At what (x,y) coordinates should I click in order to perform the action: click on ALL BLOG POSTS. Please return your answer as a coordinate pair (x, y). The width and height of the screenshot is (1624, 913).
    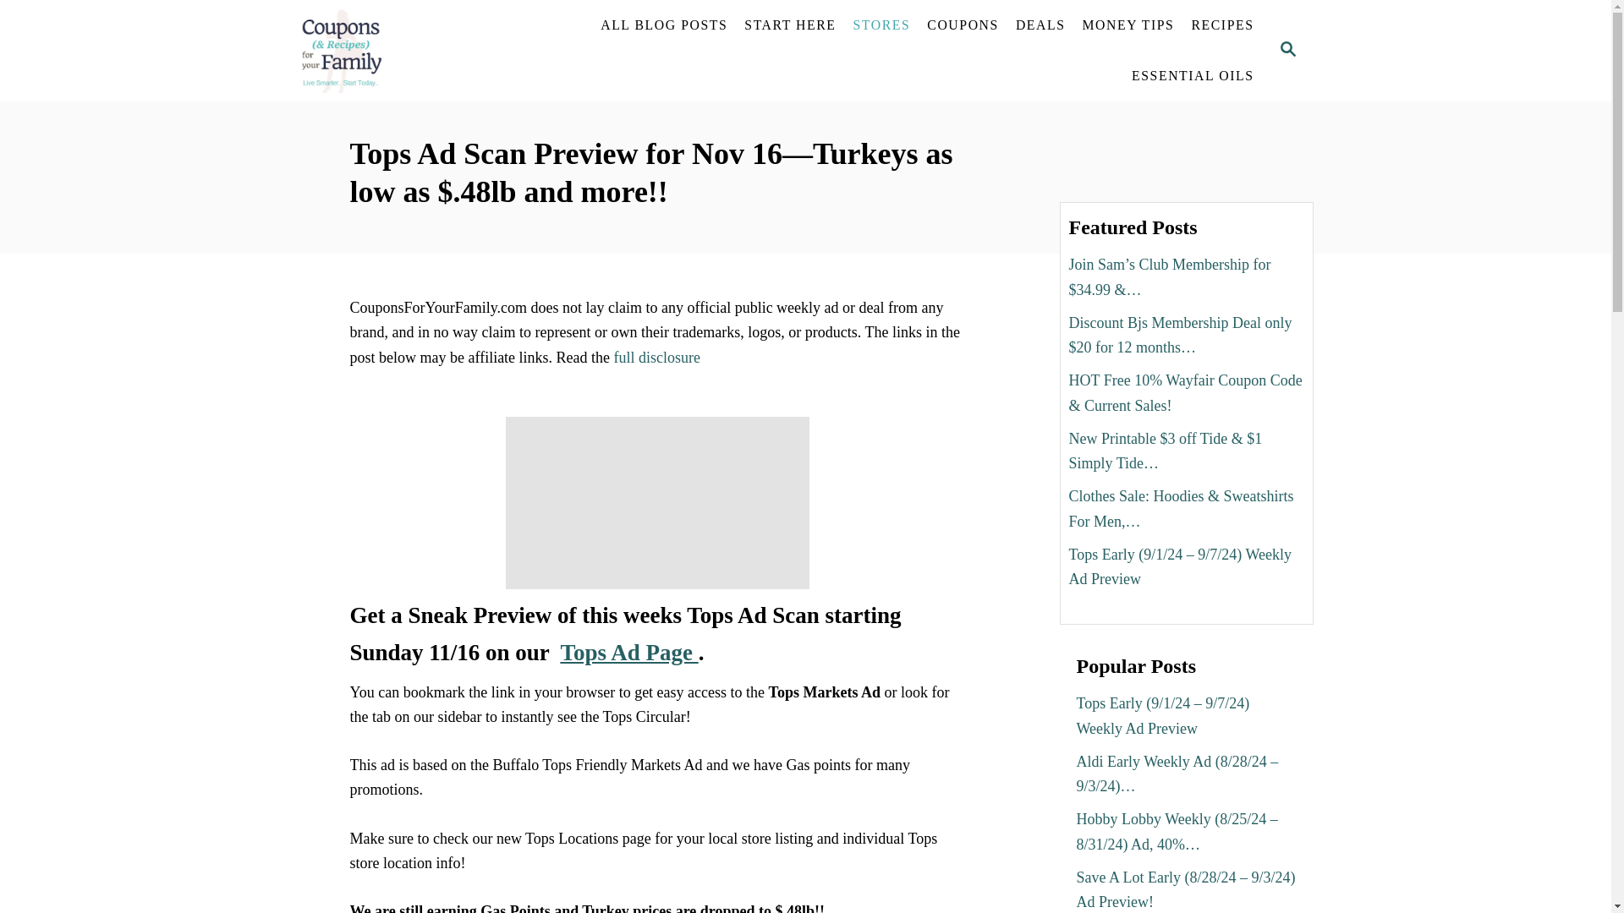
    Looking at the image, I should click on (663, 25).